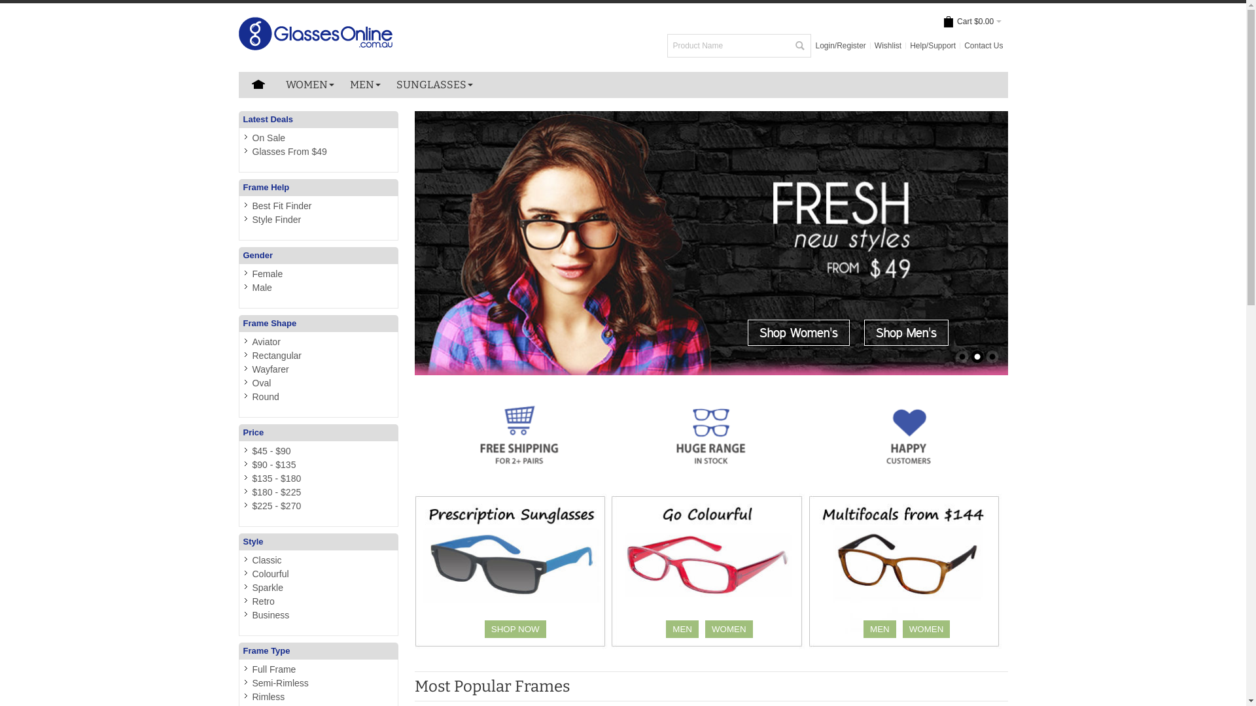 Image resolution: width=1256 pixels, height=706 pixels. What do you see at coordinates (268, 588) in the screenshot?
I see `Sparkle` at bounding box center [268, 588].